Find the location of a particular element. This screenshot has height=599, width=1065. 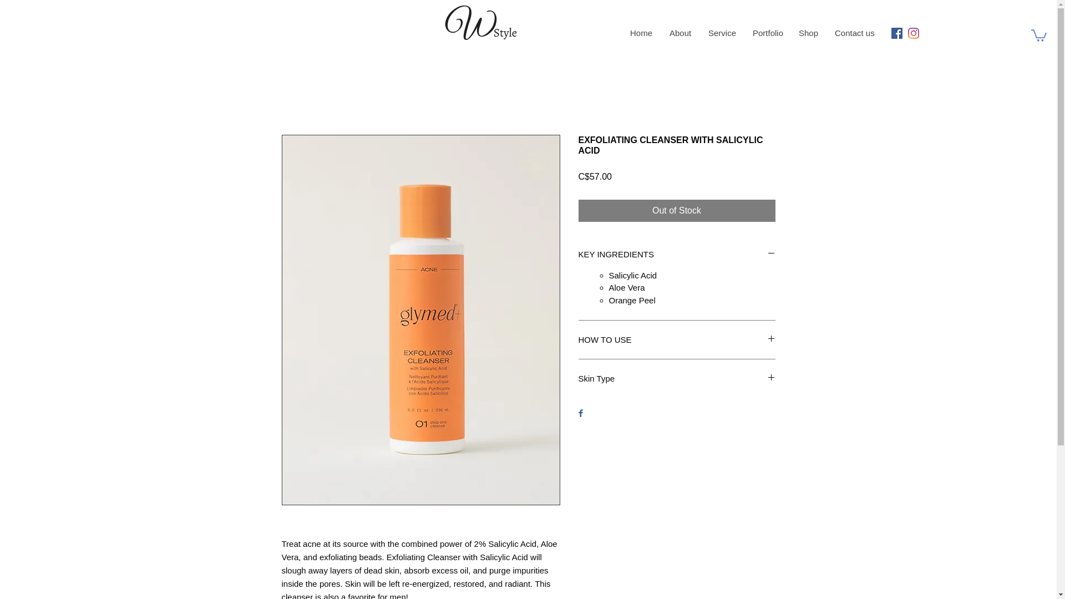

KEY INGREDIENTS is located at coordinates (677, 254).